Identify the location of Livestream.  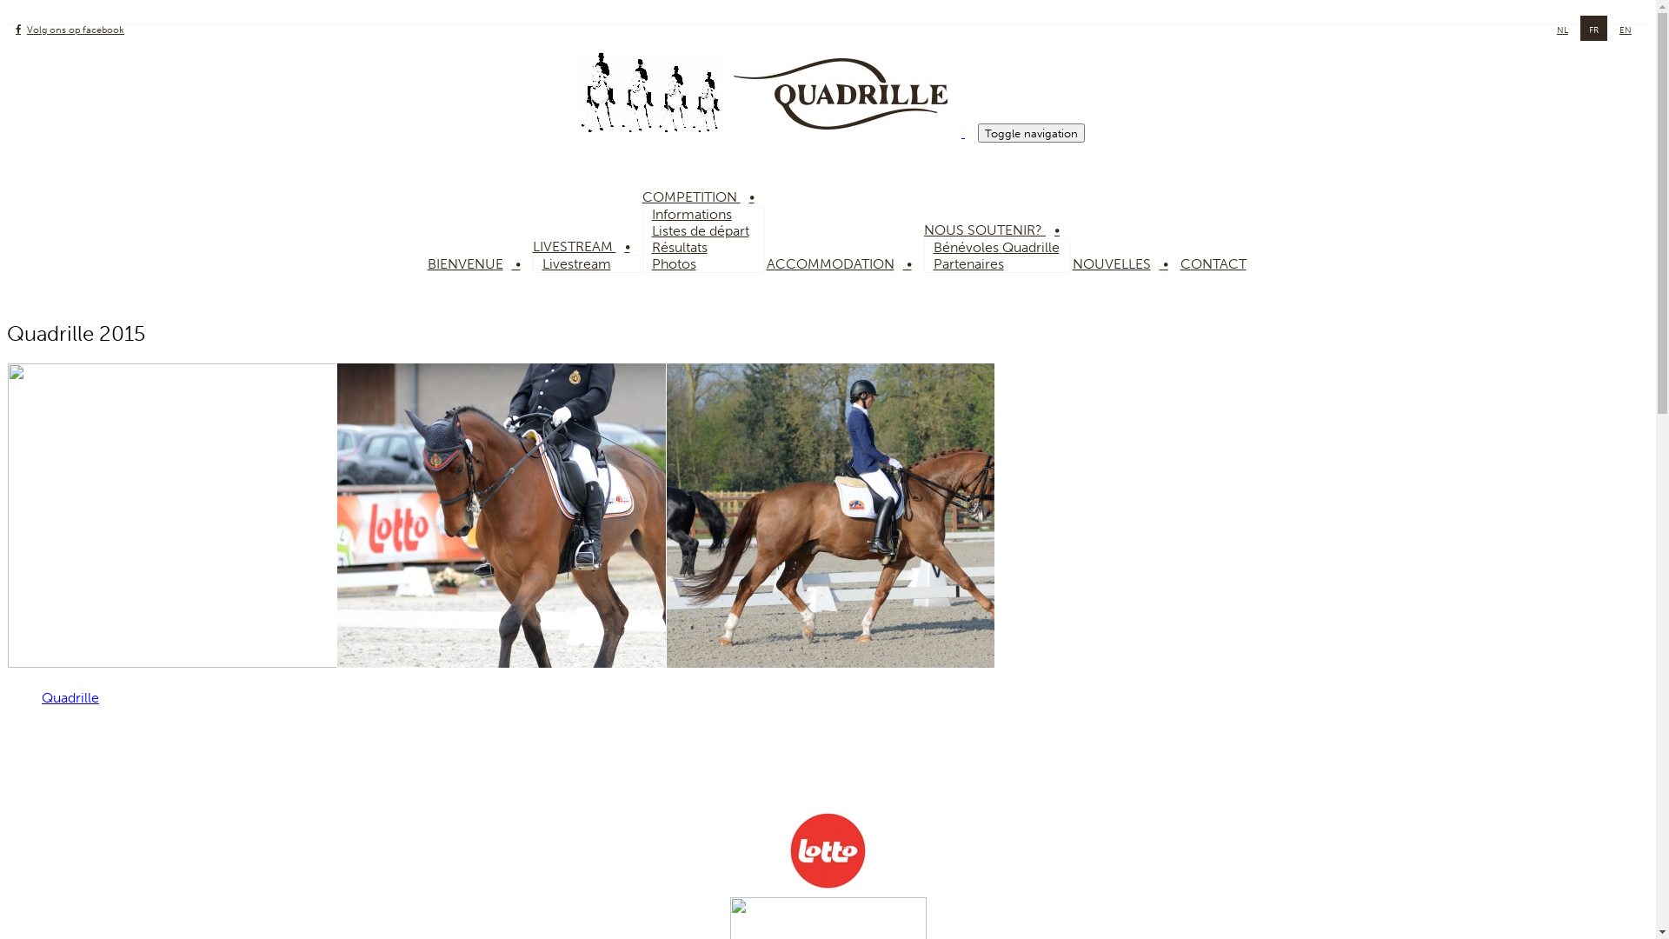
(577, 264).